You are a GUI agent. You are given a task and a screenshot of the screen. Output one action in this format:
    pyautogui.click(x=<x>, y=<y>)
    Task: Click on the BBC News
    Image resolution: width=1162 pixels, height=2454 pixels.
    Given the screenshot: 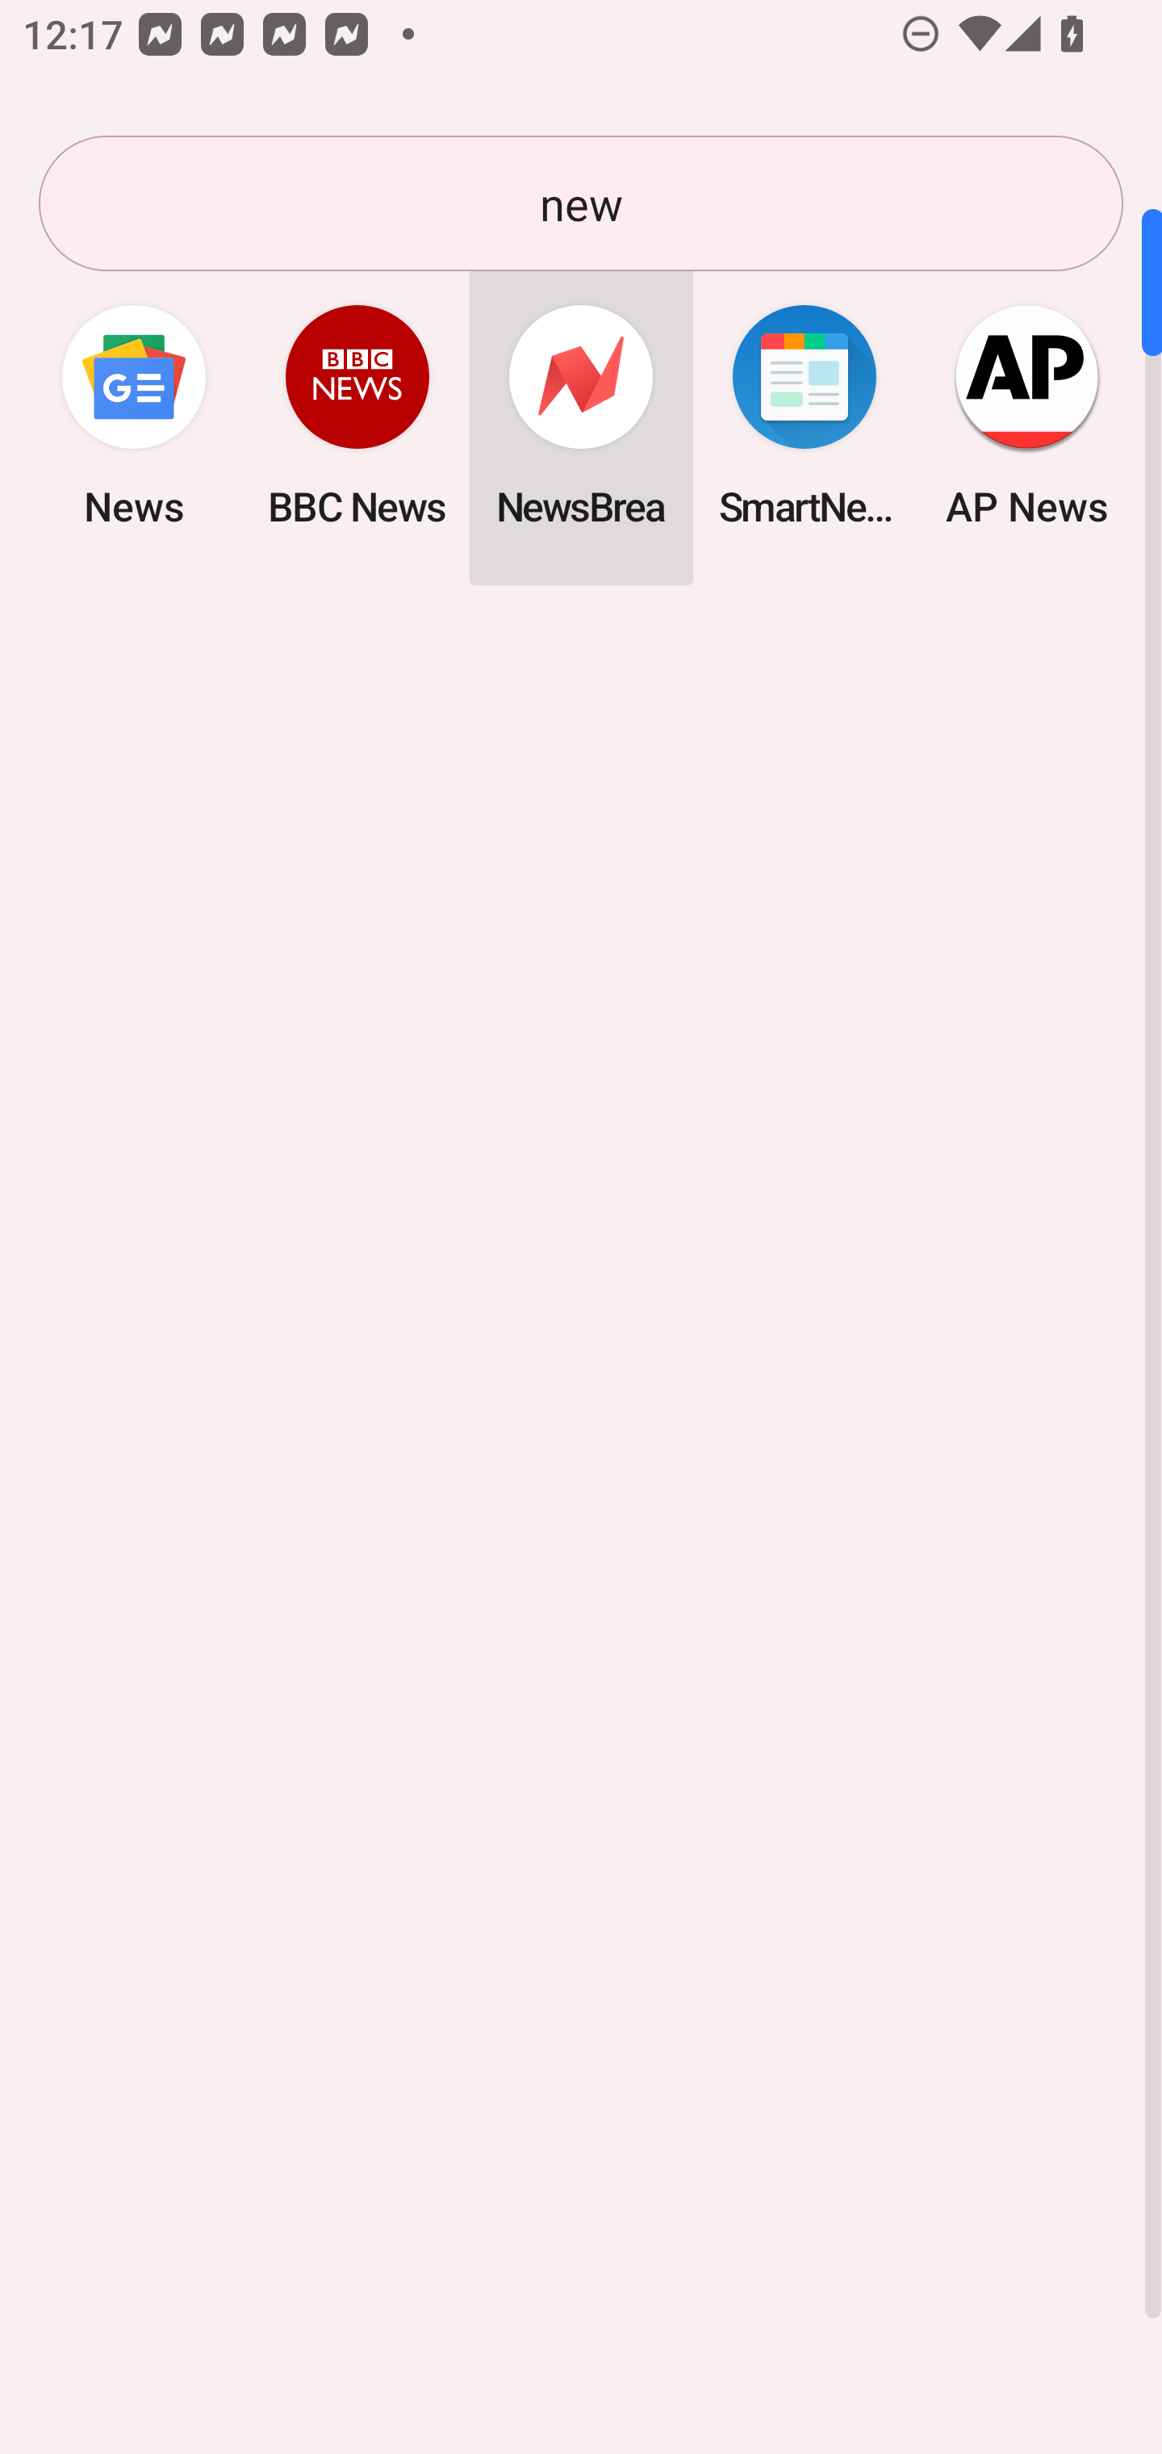 What is the action you would take?
    pyautogui.click(x=357, y=415)
    